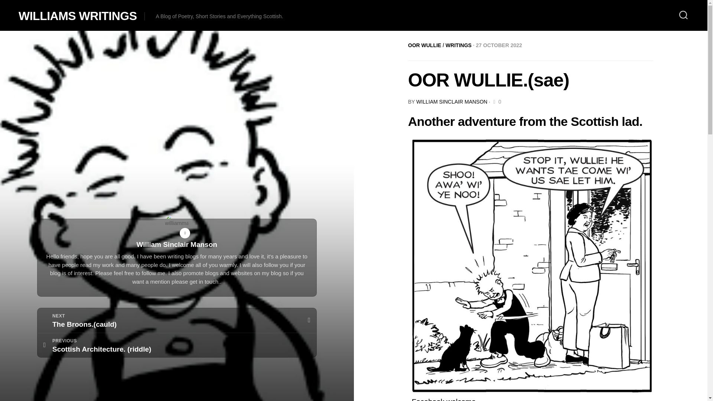 The height and width of the screenshot is (401, 713). Describe the element at coordinates (452, 101) in the screenshot. I see `Posts by William Sinclair Manson` at that location.